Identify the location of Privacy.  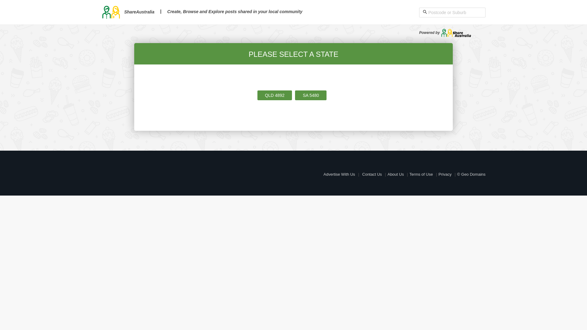
(445, 174).